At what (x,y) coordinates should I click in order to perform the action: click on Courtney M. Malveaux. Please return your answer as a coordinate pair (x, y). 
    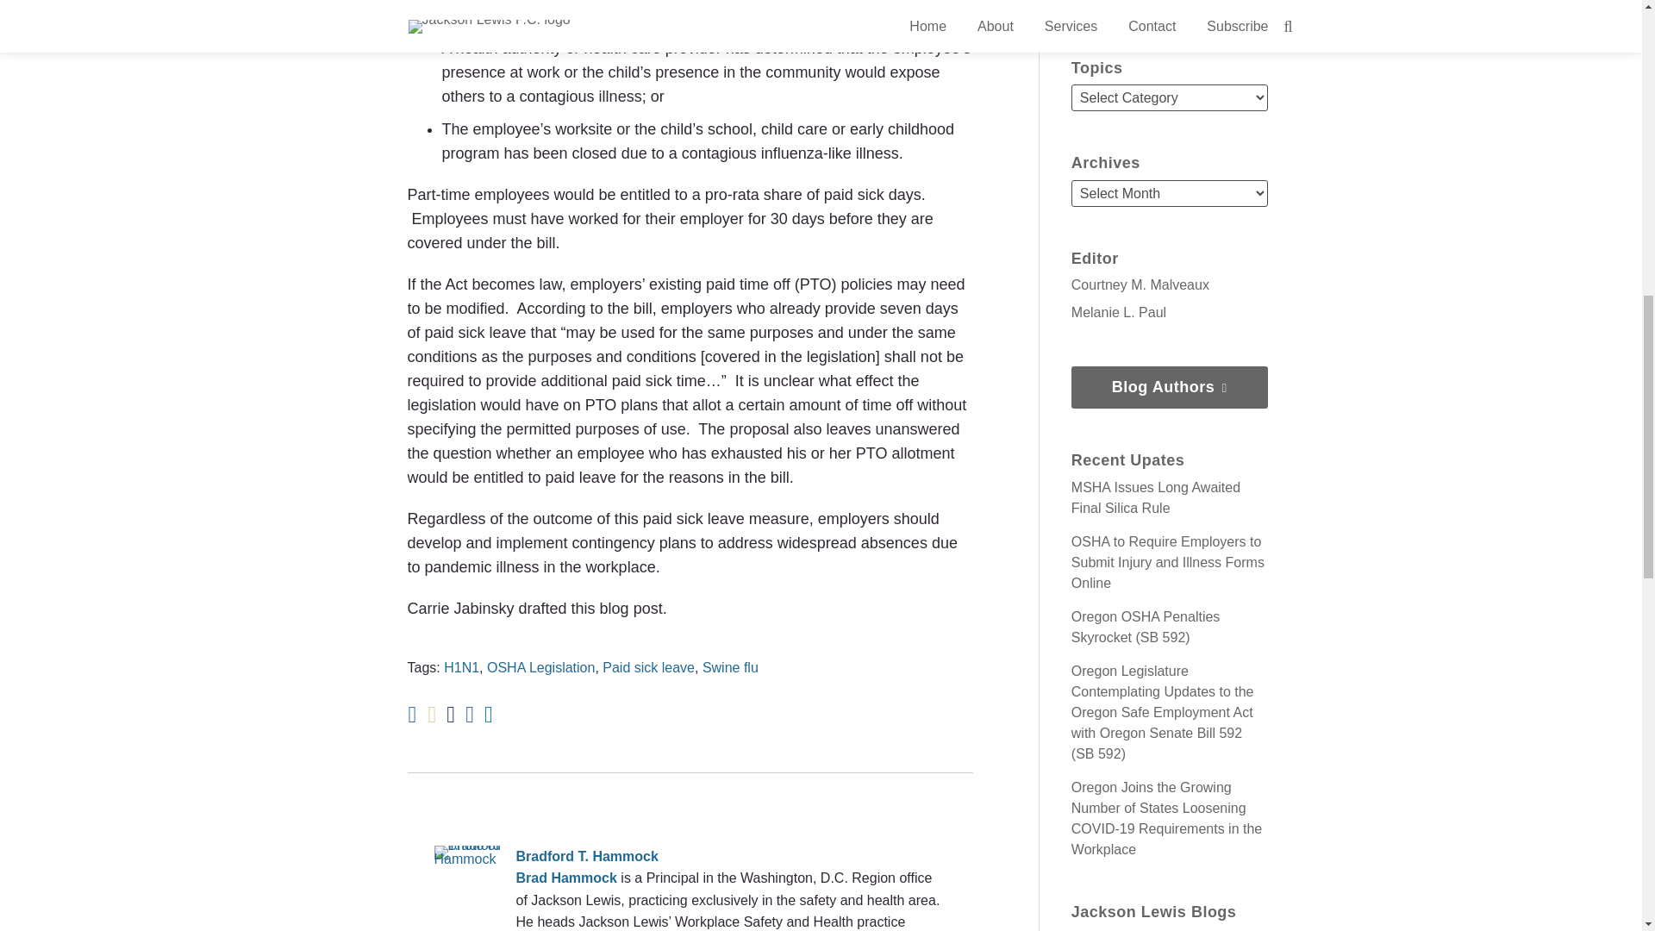
    Looking at the image, I should click on (1140, 284).